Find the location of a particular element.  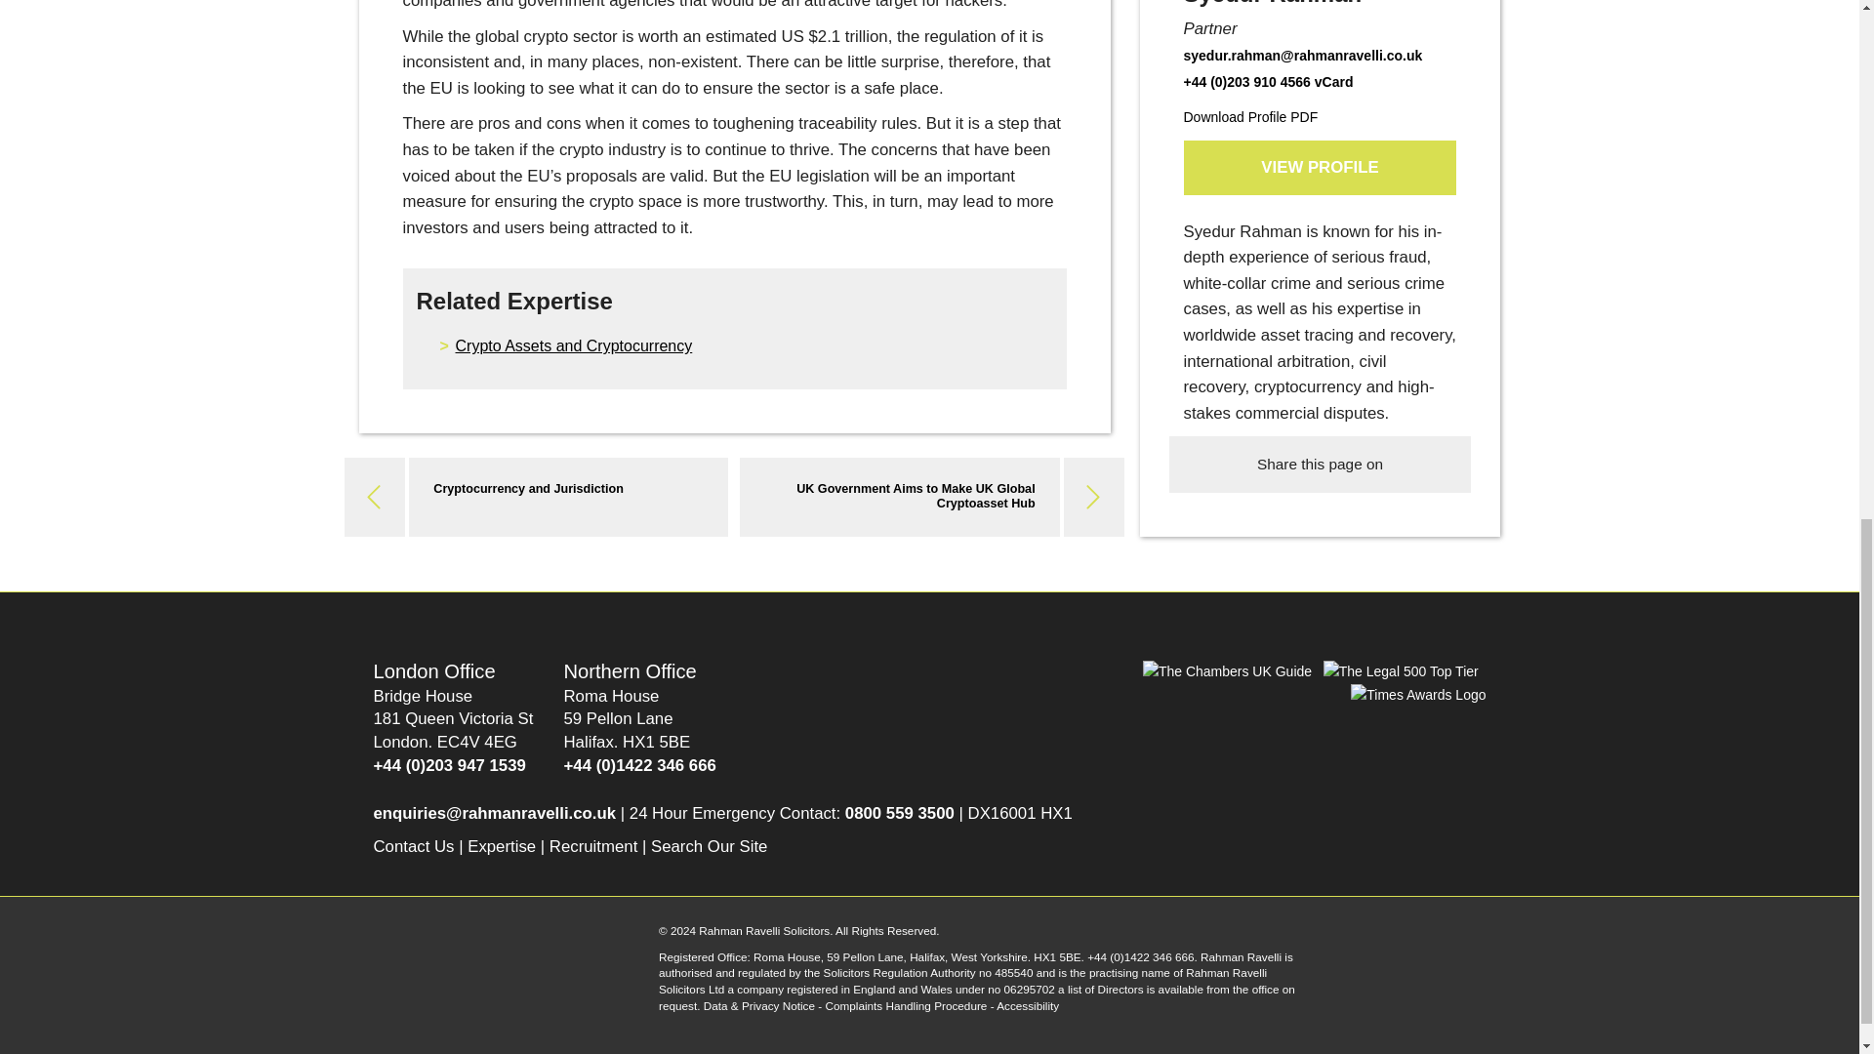

link to view the Rahman Ravelli profile at Legal500 website is located at coordinates (1402, 671).